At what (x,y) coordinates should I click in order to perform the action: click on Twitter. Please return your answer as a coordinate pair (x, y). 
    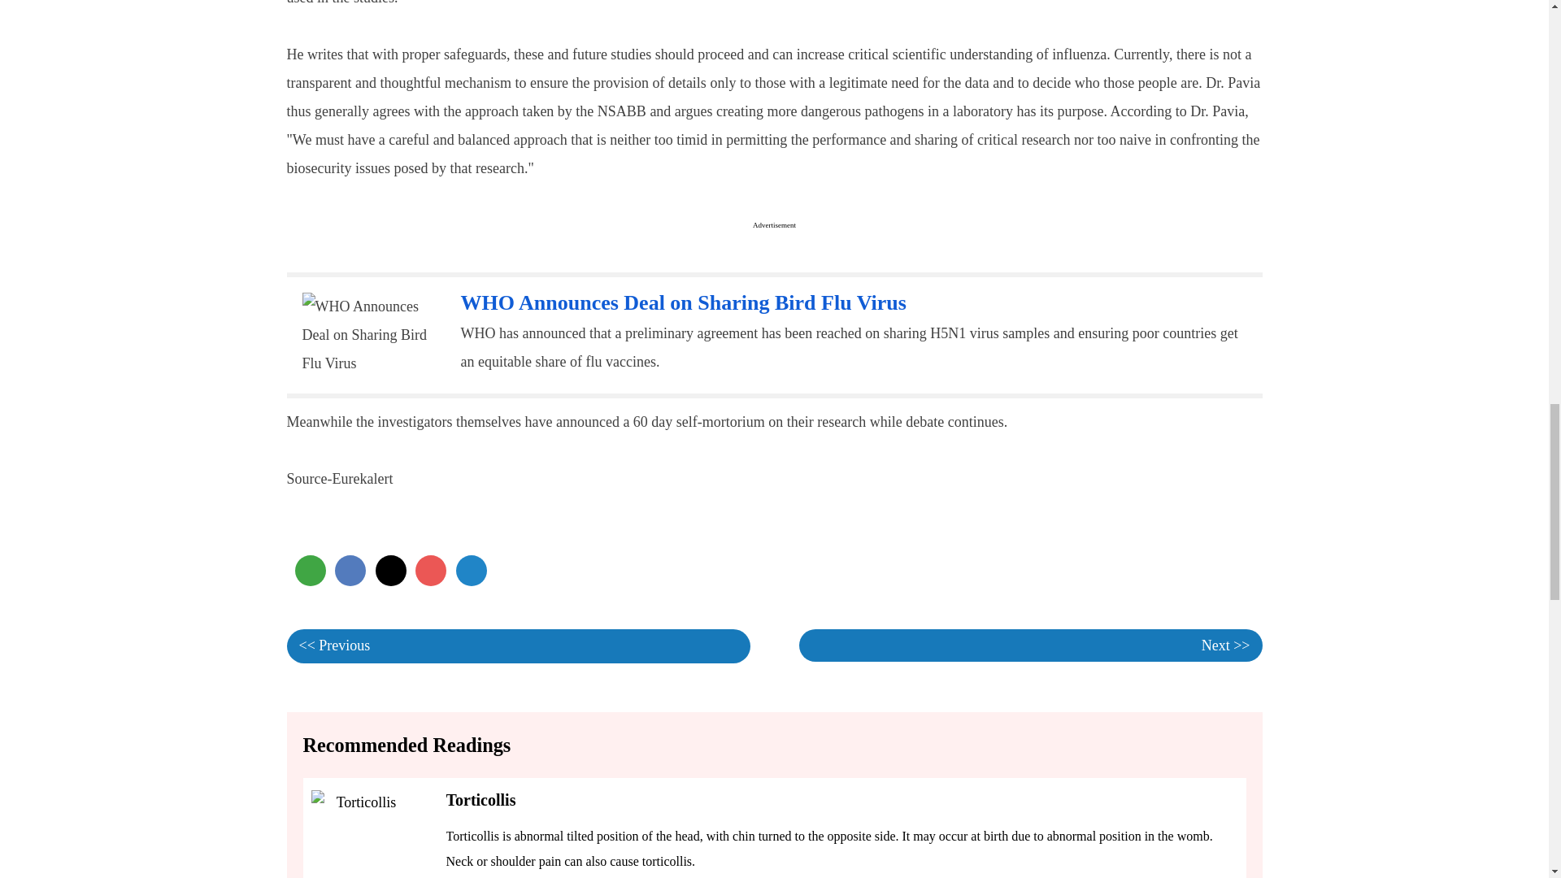
    Looking at the image, I should click on (390, 571).